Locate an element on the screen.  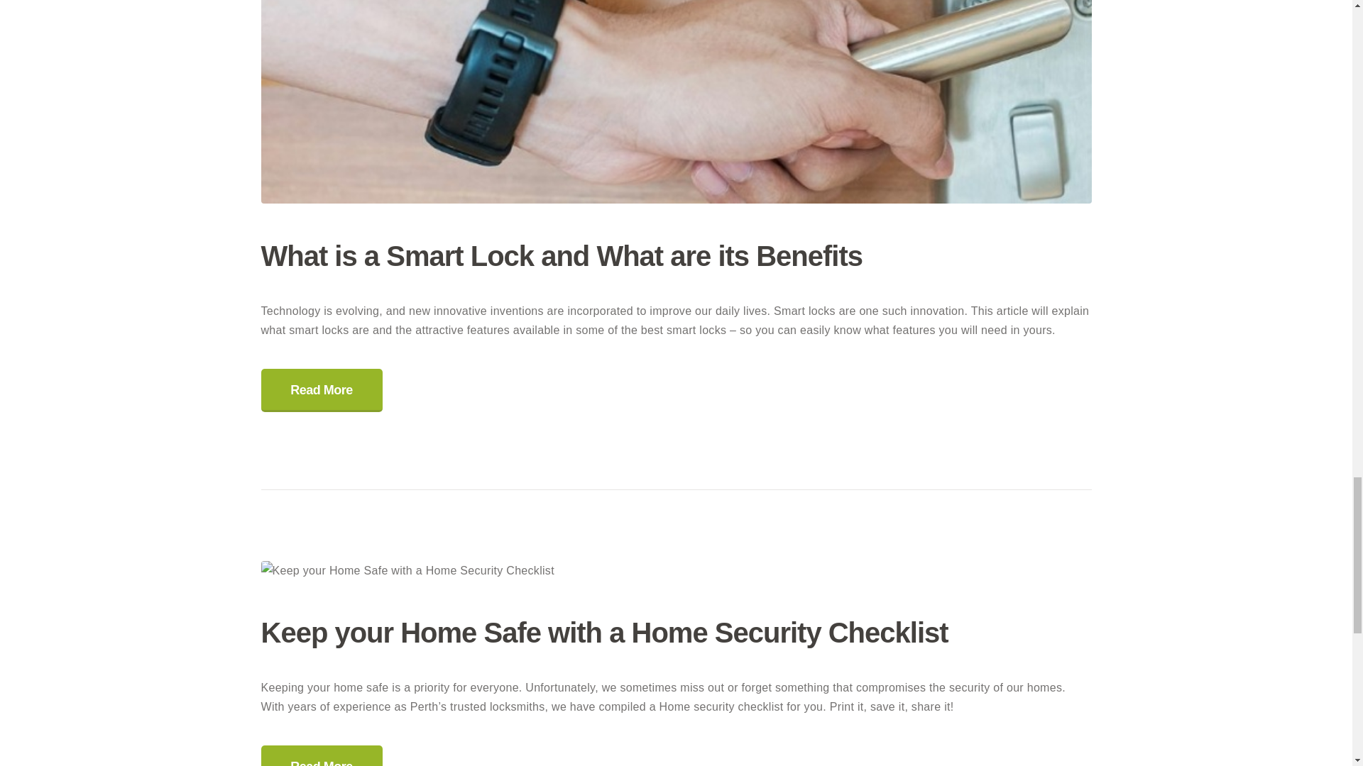
Read More is located at coordinates (322, 390).